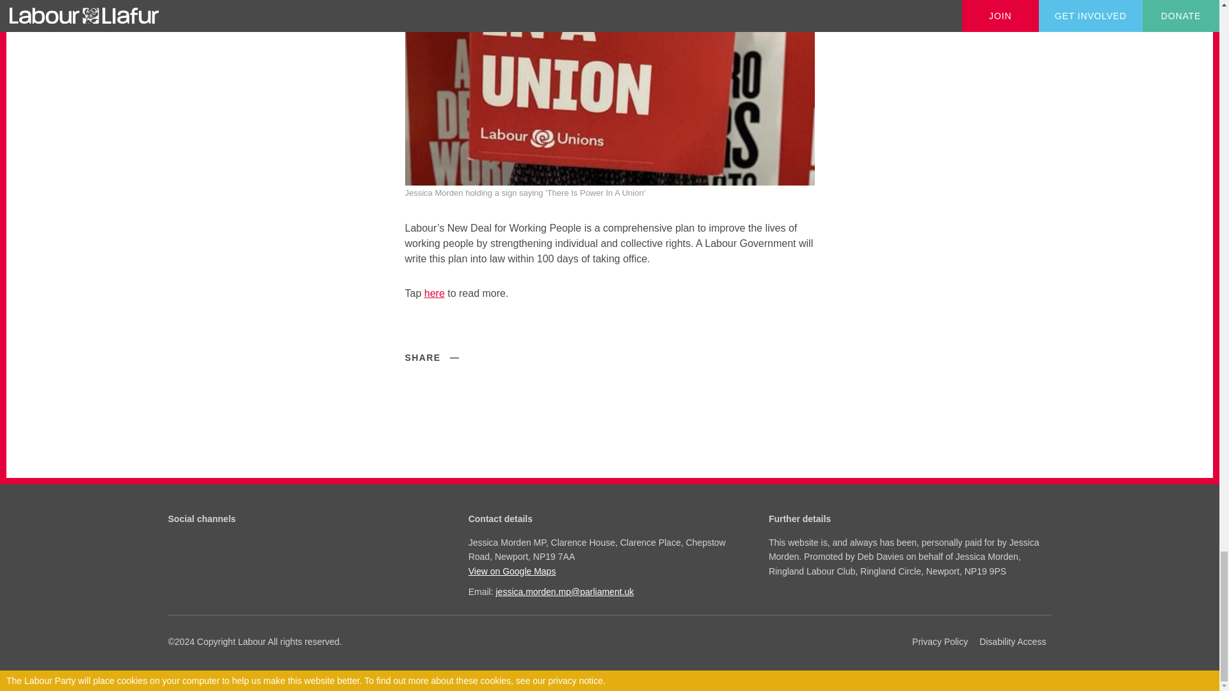 The width and height of the screenshot is (1229, 691). Describe the element at coordinates (434, 293) in the screenshot. I see `here` at that location.